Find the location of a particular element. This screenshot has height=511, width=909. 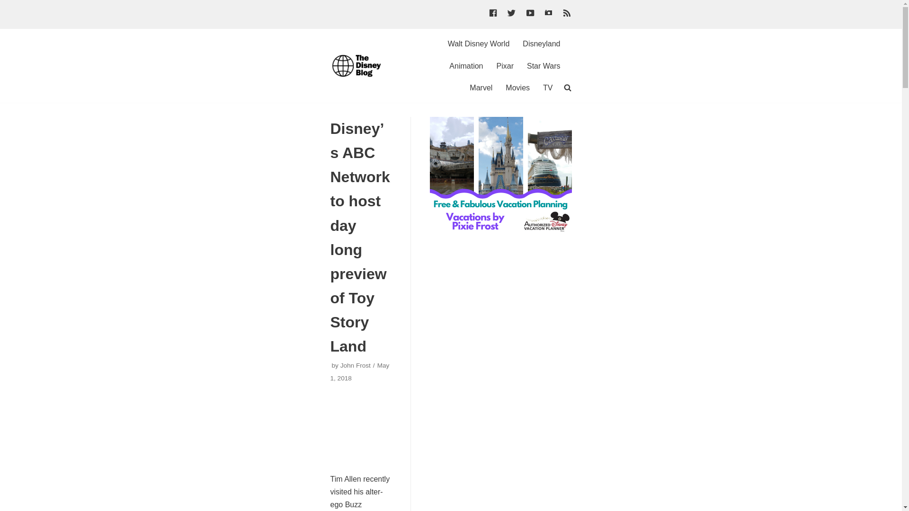

The Disney Blog is located at coordinates (359, 65).